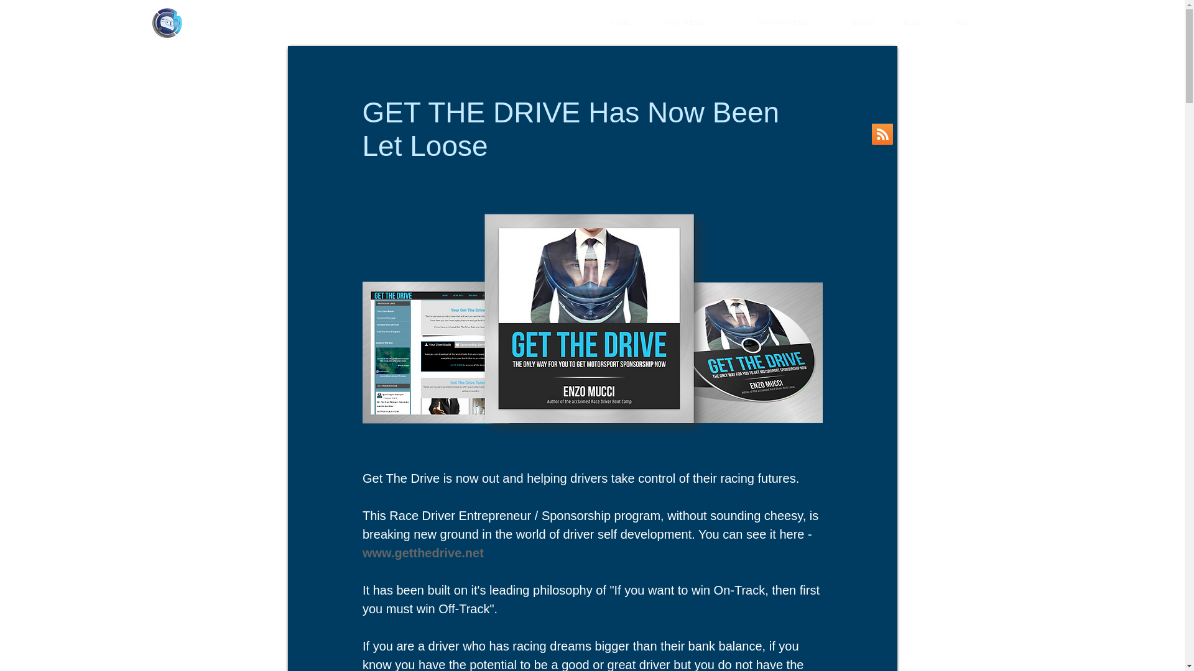 The height and width of the screenshot is (671, 1194). I want to click on TRAIN WITH ENZO, so click(782, 22).